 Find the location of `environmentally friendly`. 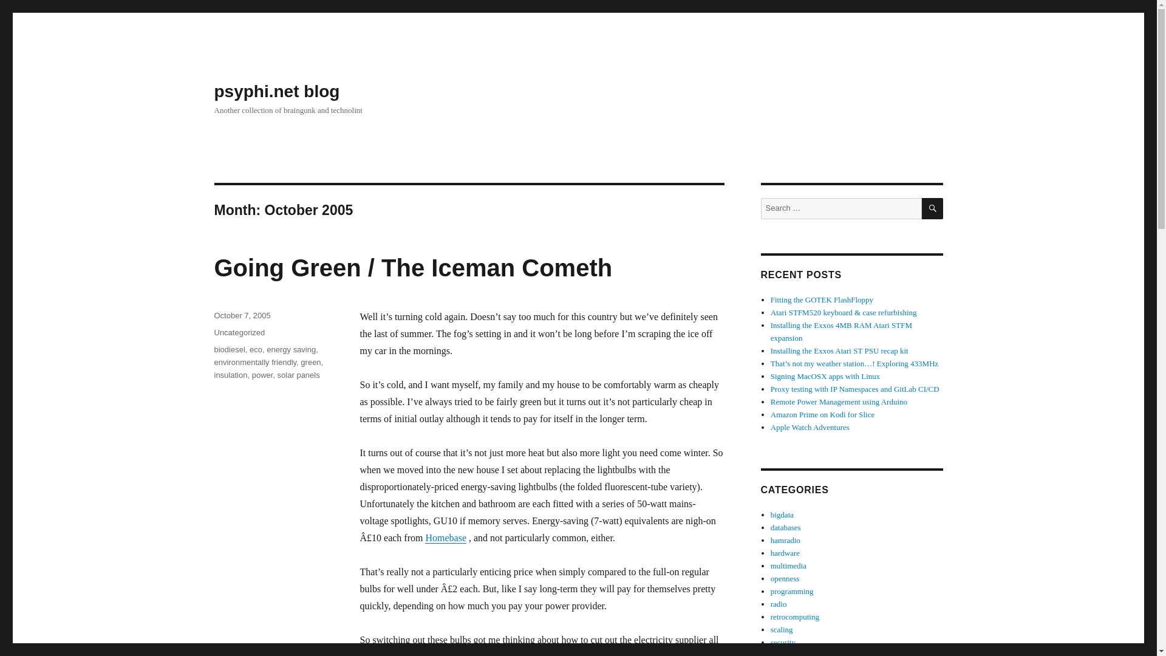

environmentally friendly is located at coordinates (254, 362).